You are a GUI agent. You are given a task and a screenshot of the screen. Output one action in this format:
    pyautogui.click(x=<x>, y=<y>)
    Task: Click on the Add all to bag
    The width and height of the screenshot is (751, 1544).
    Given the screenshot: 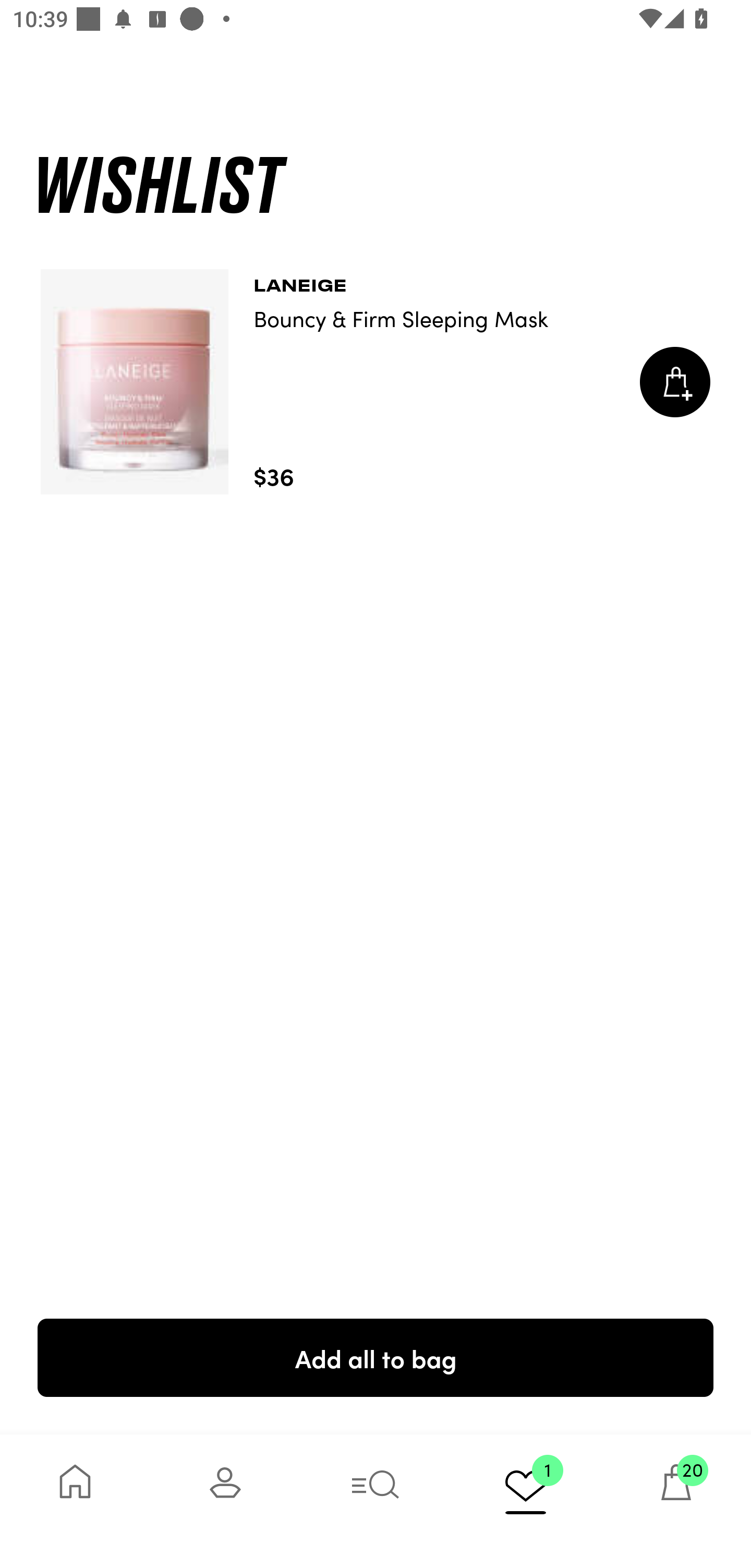 What is the action you would take?
    pyautogui.click(x=375, y=1357)
    